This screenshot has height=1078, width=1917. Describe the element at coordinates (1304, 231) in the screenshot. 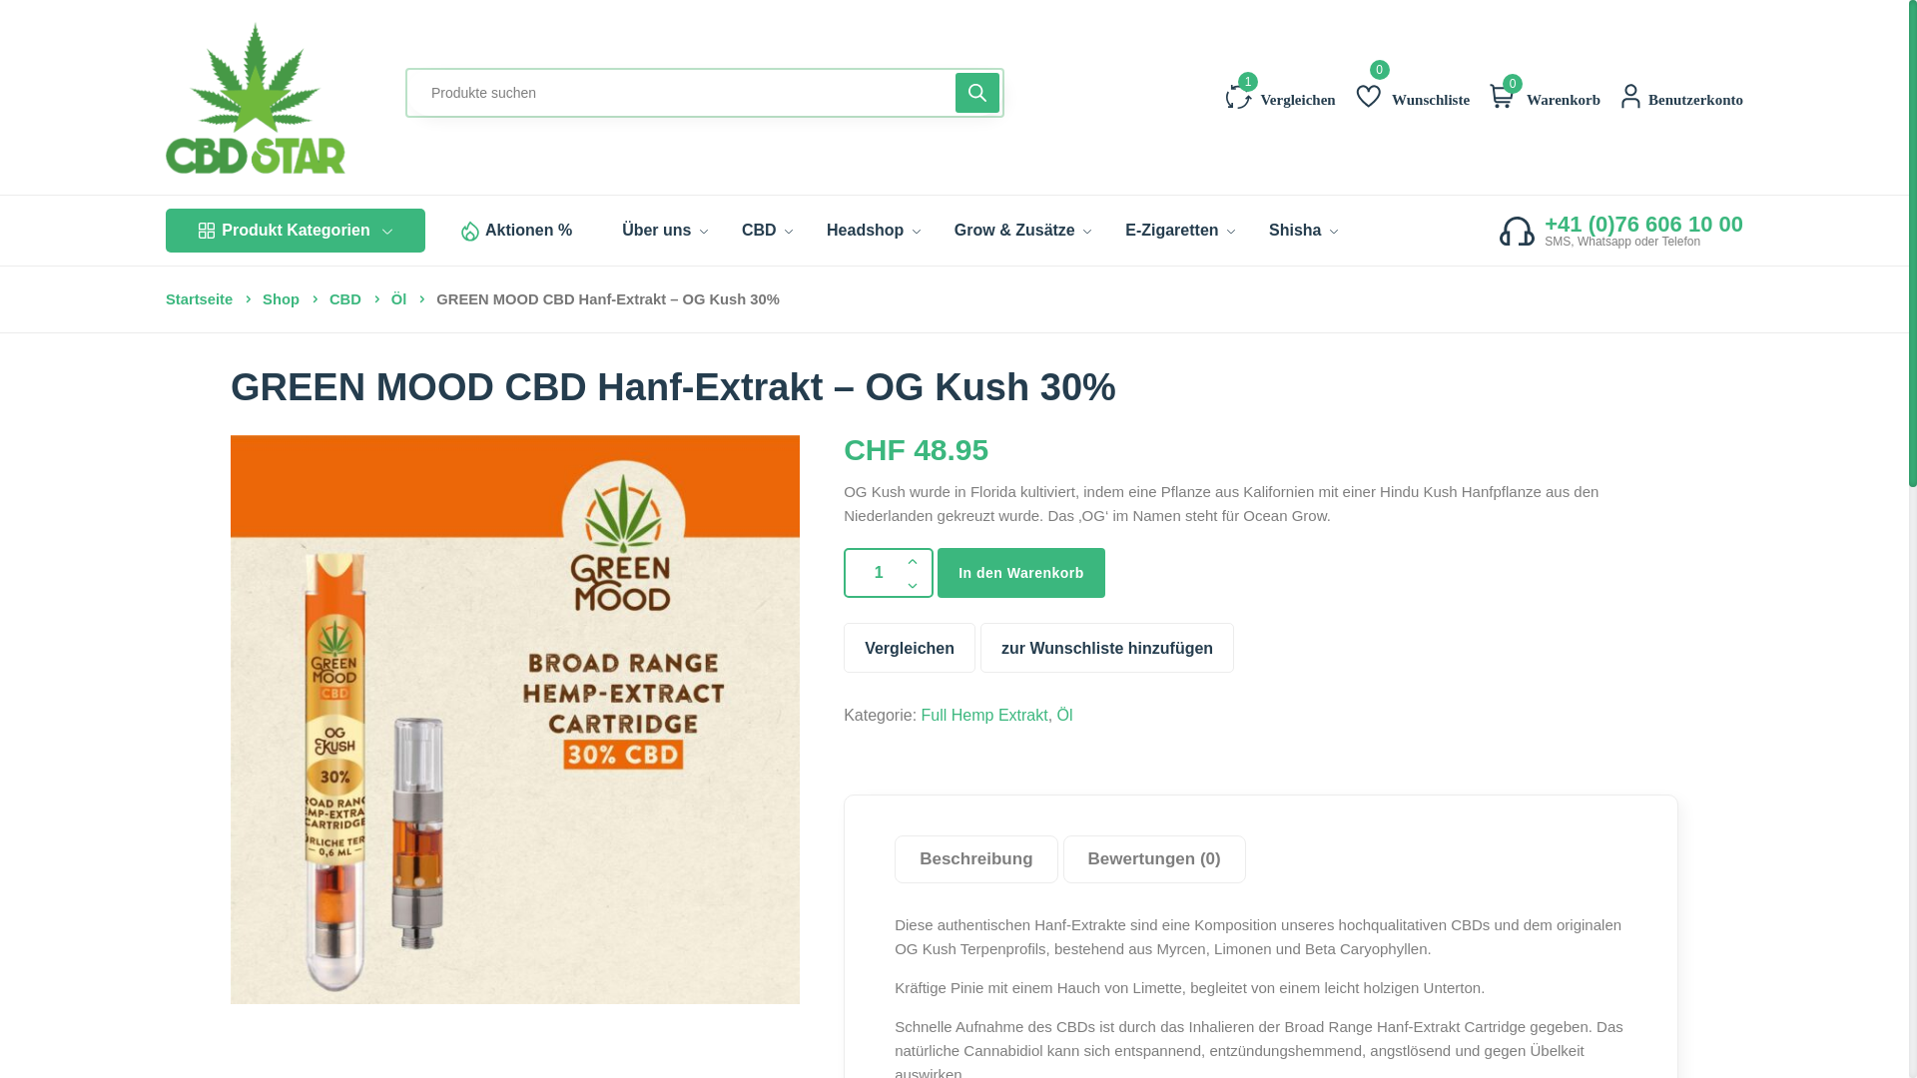

I see `Shisha` at that location.